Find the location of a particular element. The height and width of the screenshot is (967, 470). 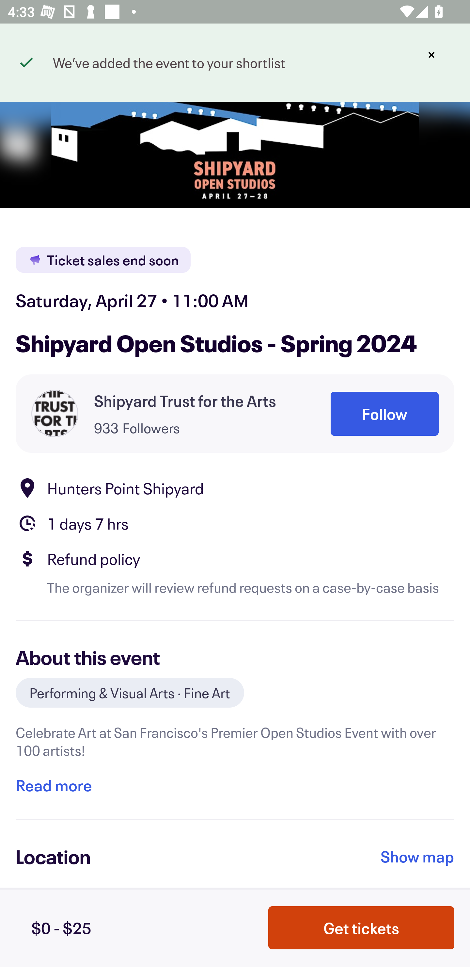

Follow is located at coordinates (384, 414).